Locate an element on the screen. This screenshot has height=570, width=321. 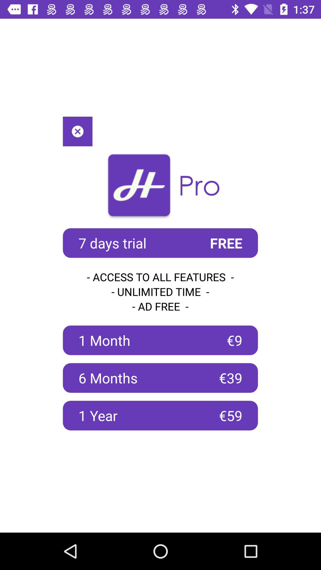
click the item at the top left corner is located at coordinates (78, 131).